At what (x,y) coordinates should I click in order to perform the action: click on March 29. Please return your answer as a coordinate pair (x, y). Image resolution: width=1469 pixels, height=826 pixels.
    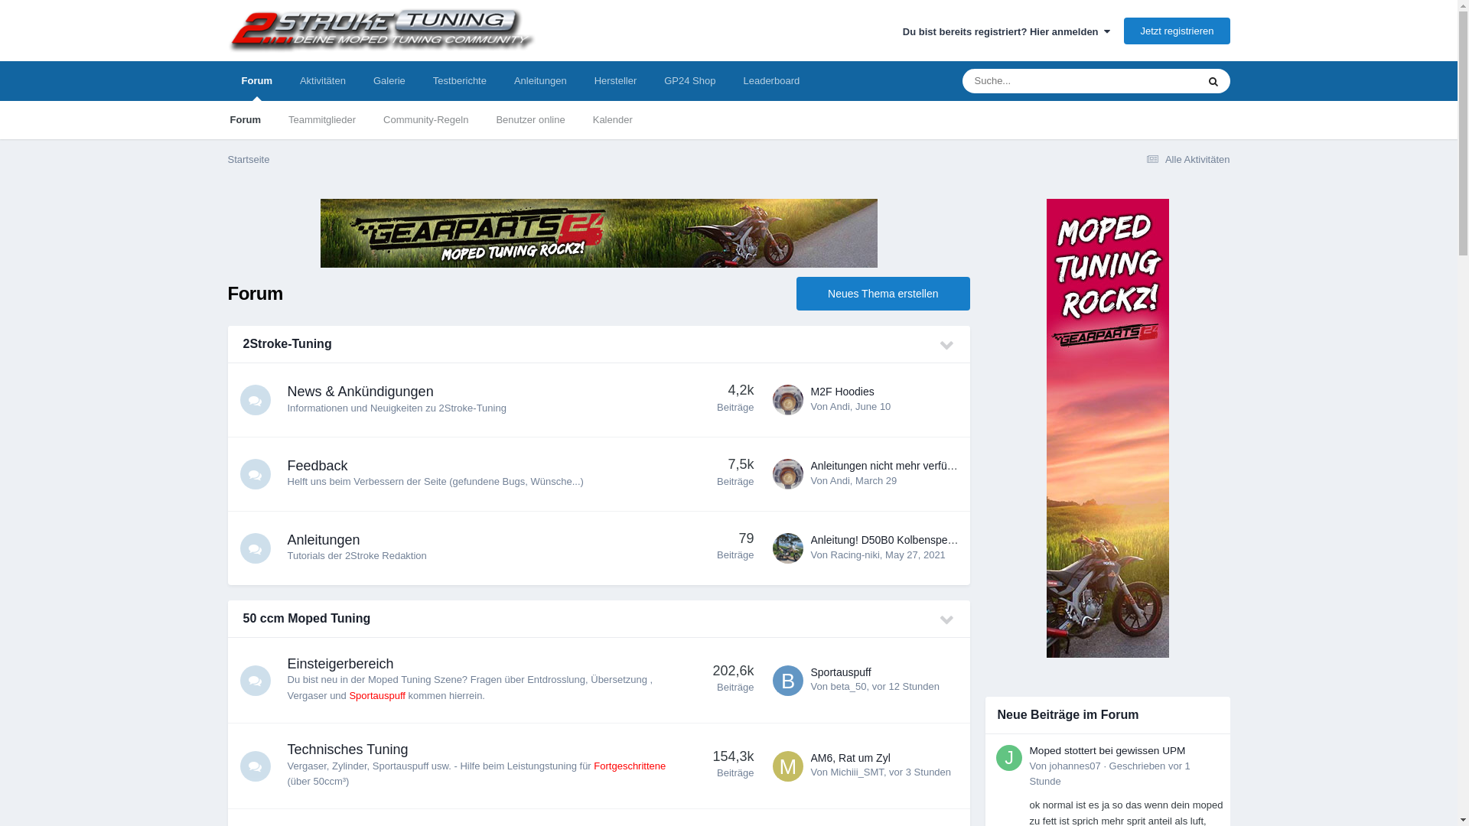
    Looking at the image, I should click on (876, 480).